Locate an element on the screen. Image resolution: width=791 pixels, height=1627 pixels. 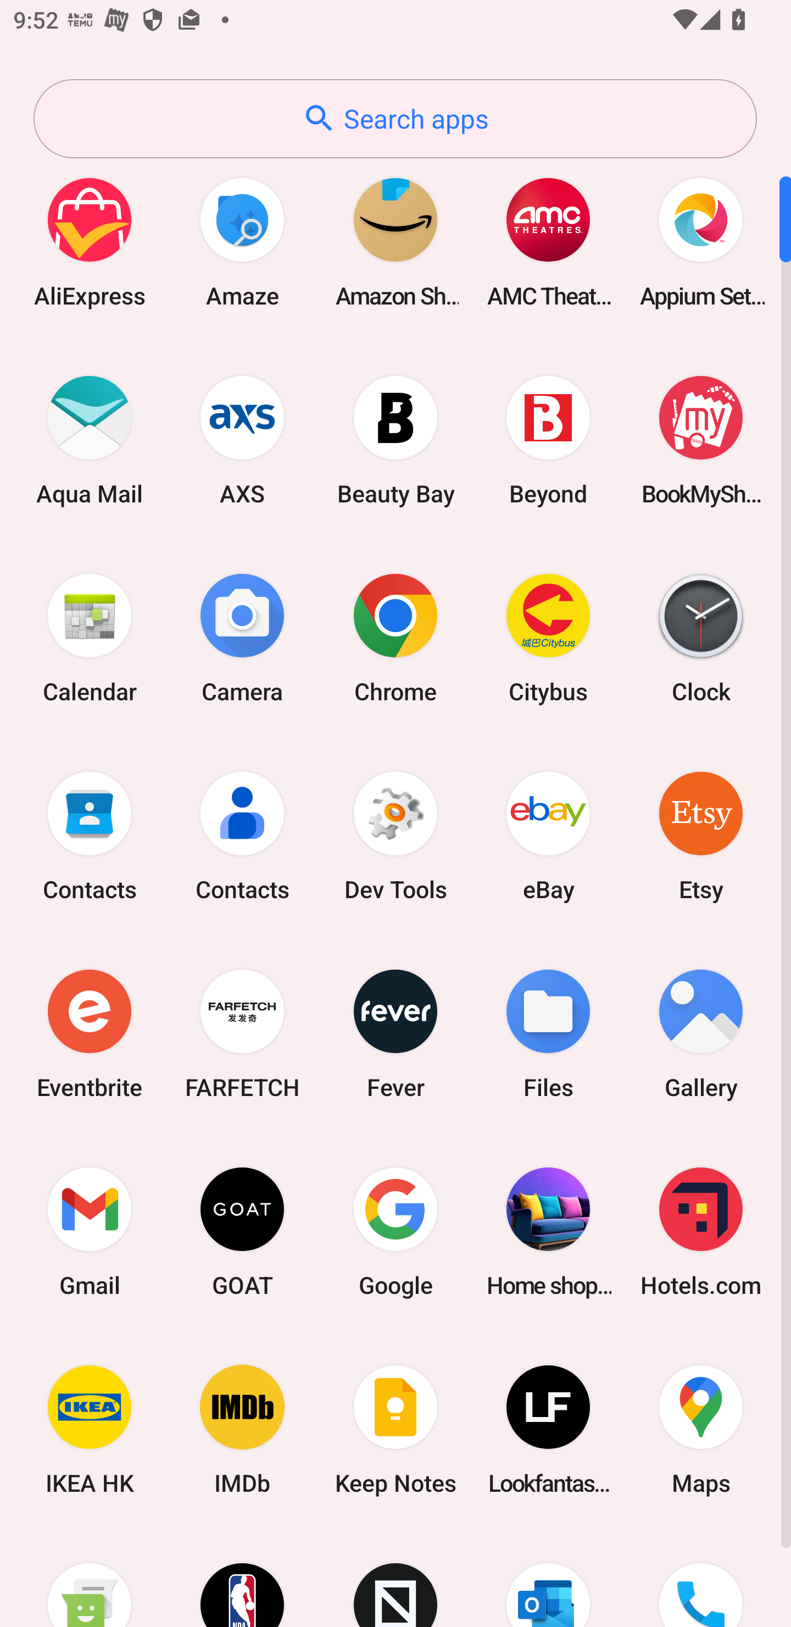
Files is located at coordinates (548, 1033).